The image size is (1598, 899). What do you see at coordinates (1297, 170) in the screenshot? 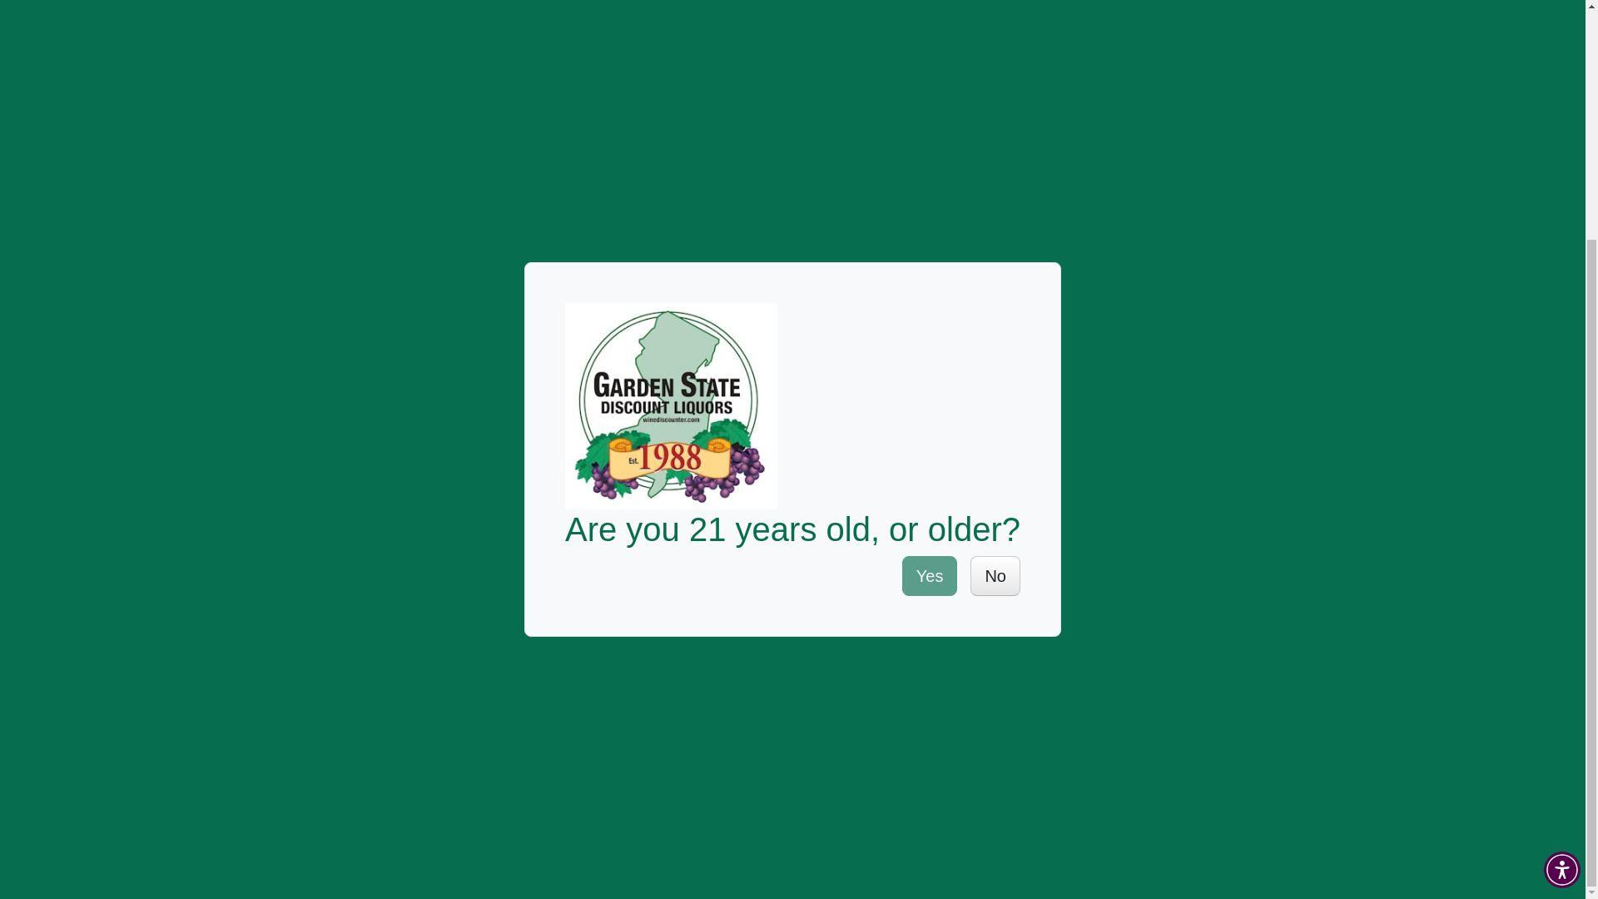
I see `Print` at bounding box center [1297, 170].